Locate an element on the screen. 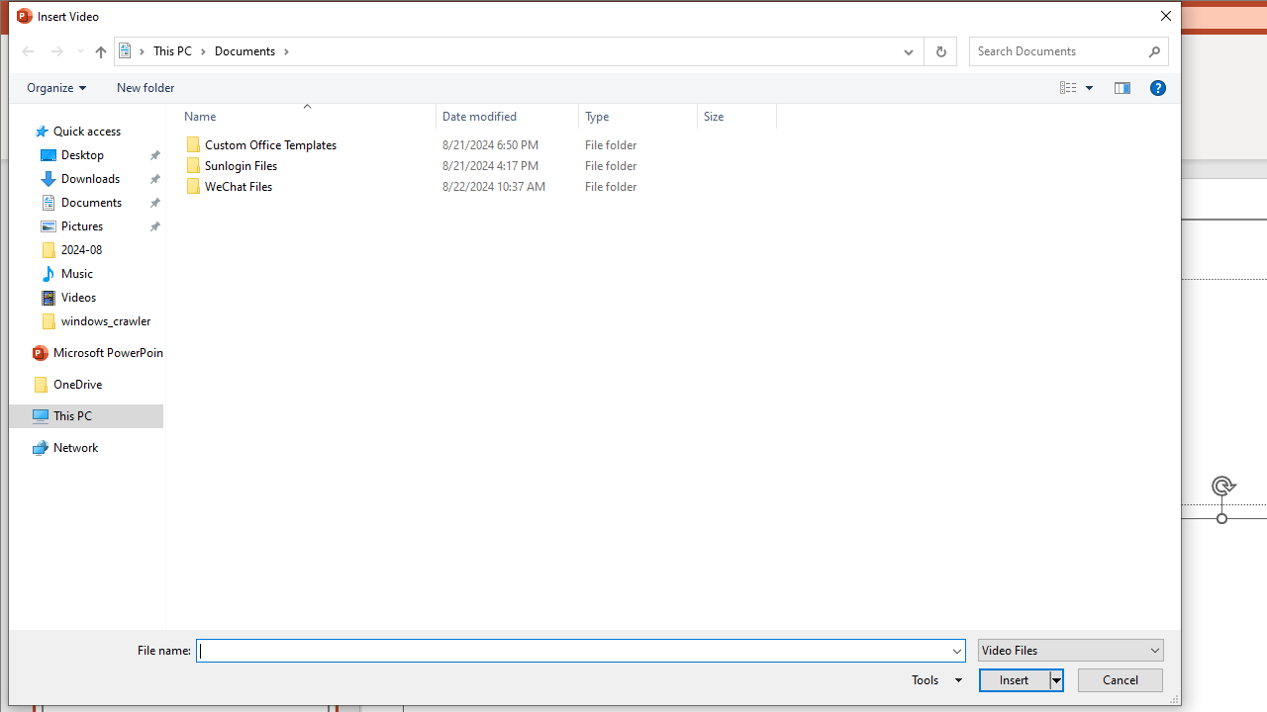 The image size is (1267, 712). Type is located at coordinates (637, 186).